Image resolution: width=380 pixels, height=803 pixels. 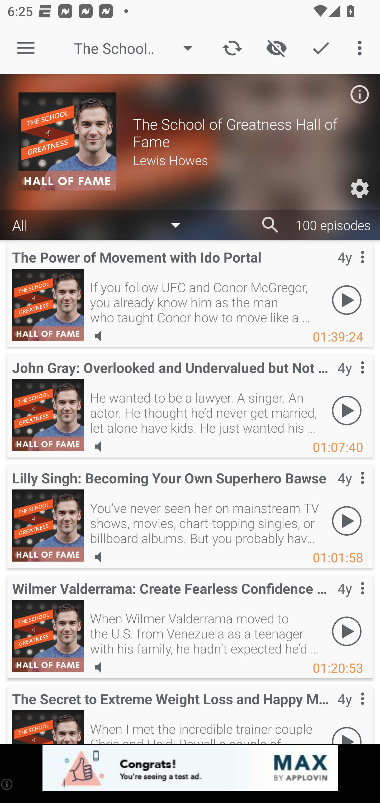 What do you see at coordinates (48, 305) in the screenshot?
I see `The Power of Movement with Ido Portal` at bounding box center [48, 305].